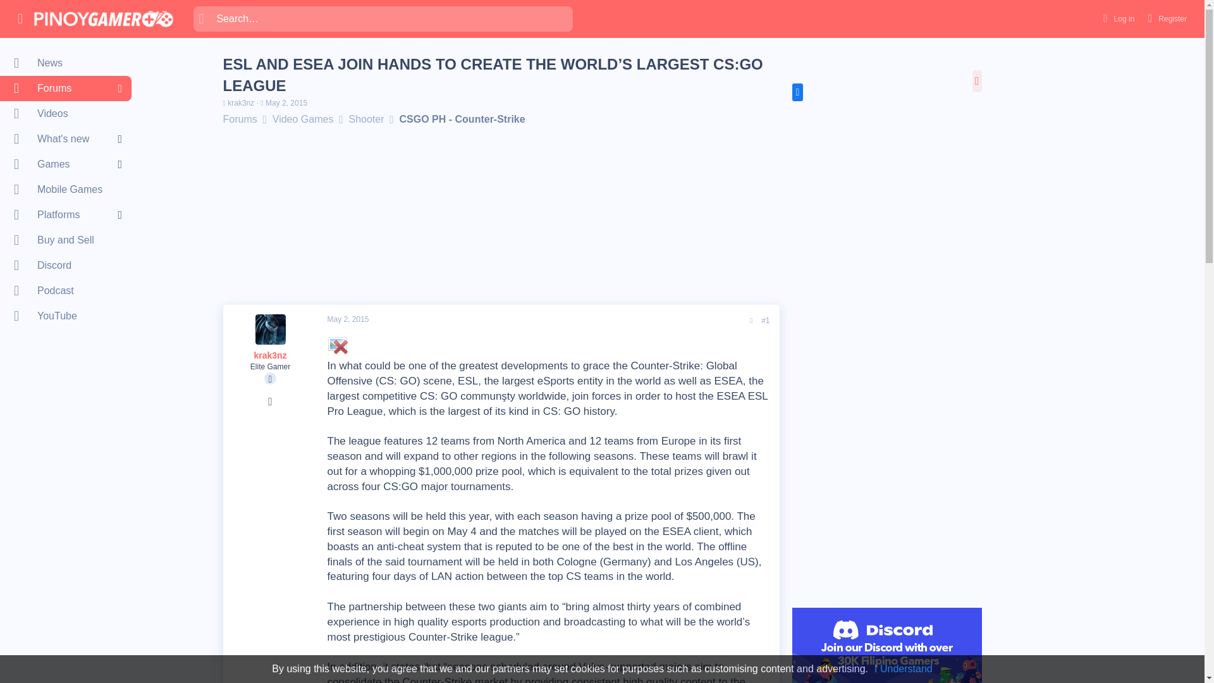 The width and height of the screenshot is (1214, 683). I want to click on What's new, so click(59, 138).